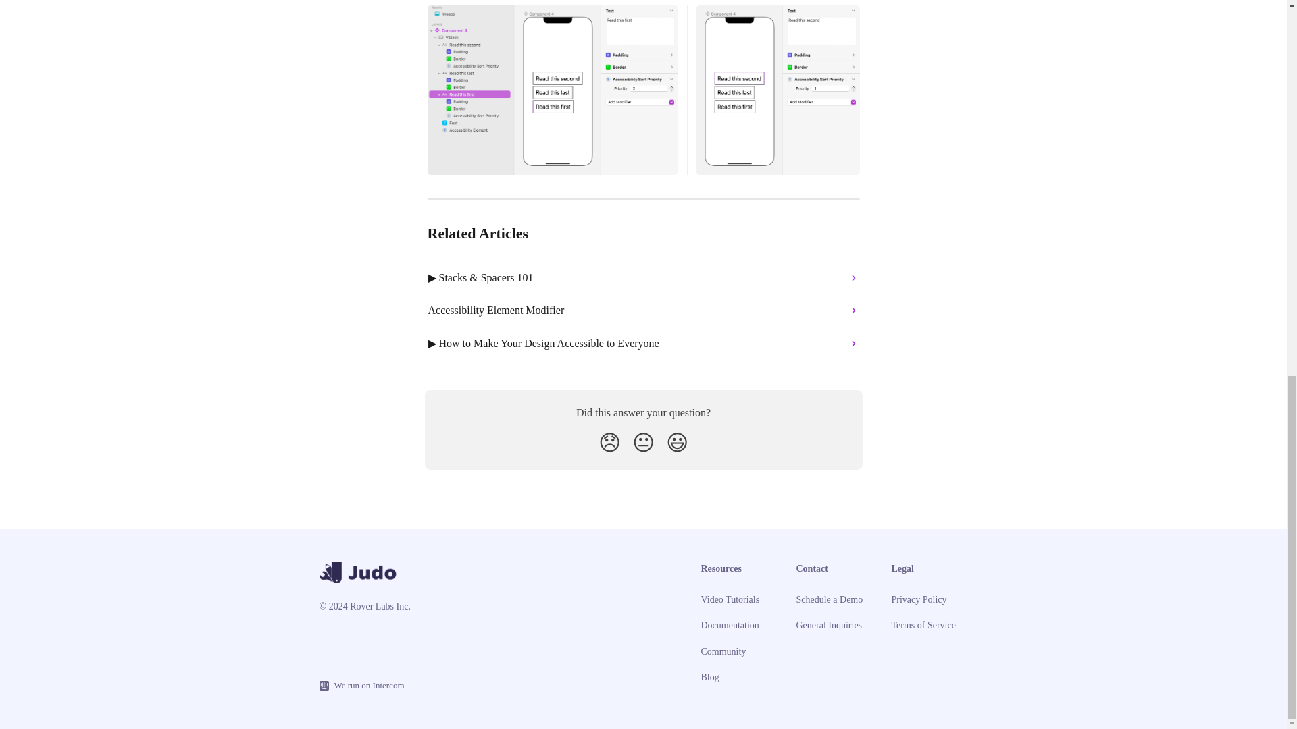 This screenshot has width=1297, height=729. What do you see at coordinates (829, 599) in the screenshot?
I see `Schedule a Demo` at bounding box center [829, 599].